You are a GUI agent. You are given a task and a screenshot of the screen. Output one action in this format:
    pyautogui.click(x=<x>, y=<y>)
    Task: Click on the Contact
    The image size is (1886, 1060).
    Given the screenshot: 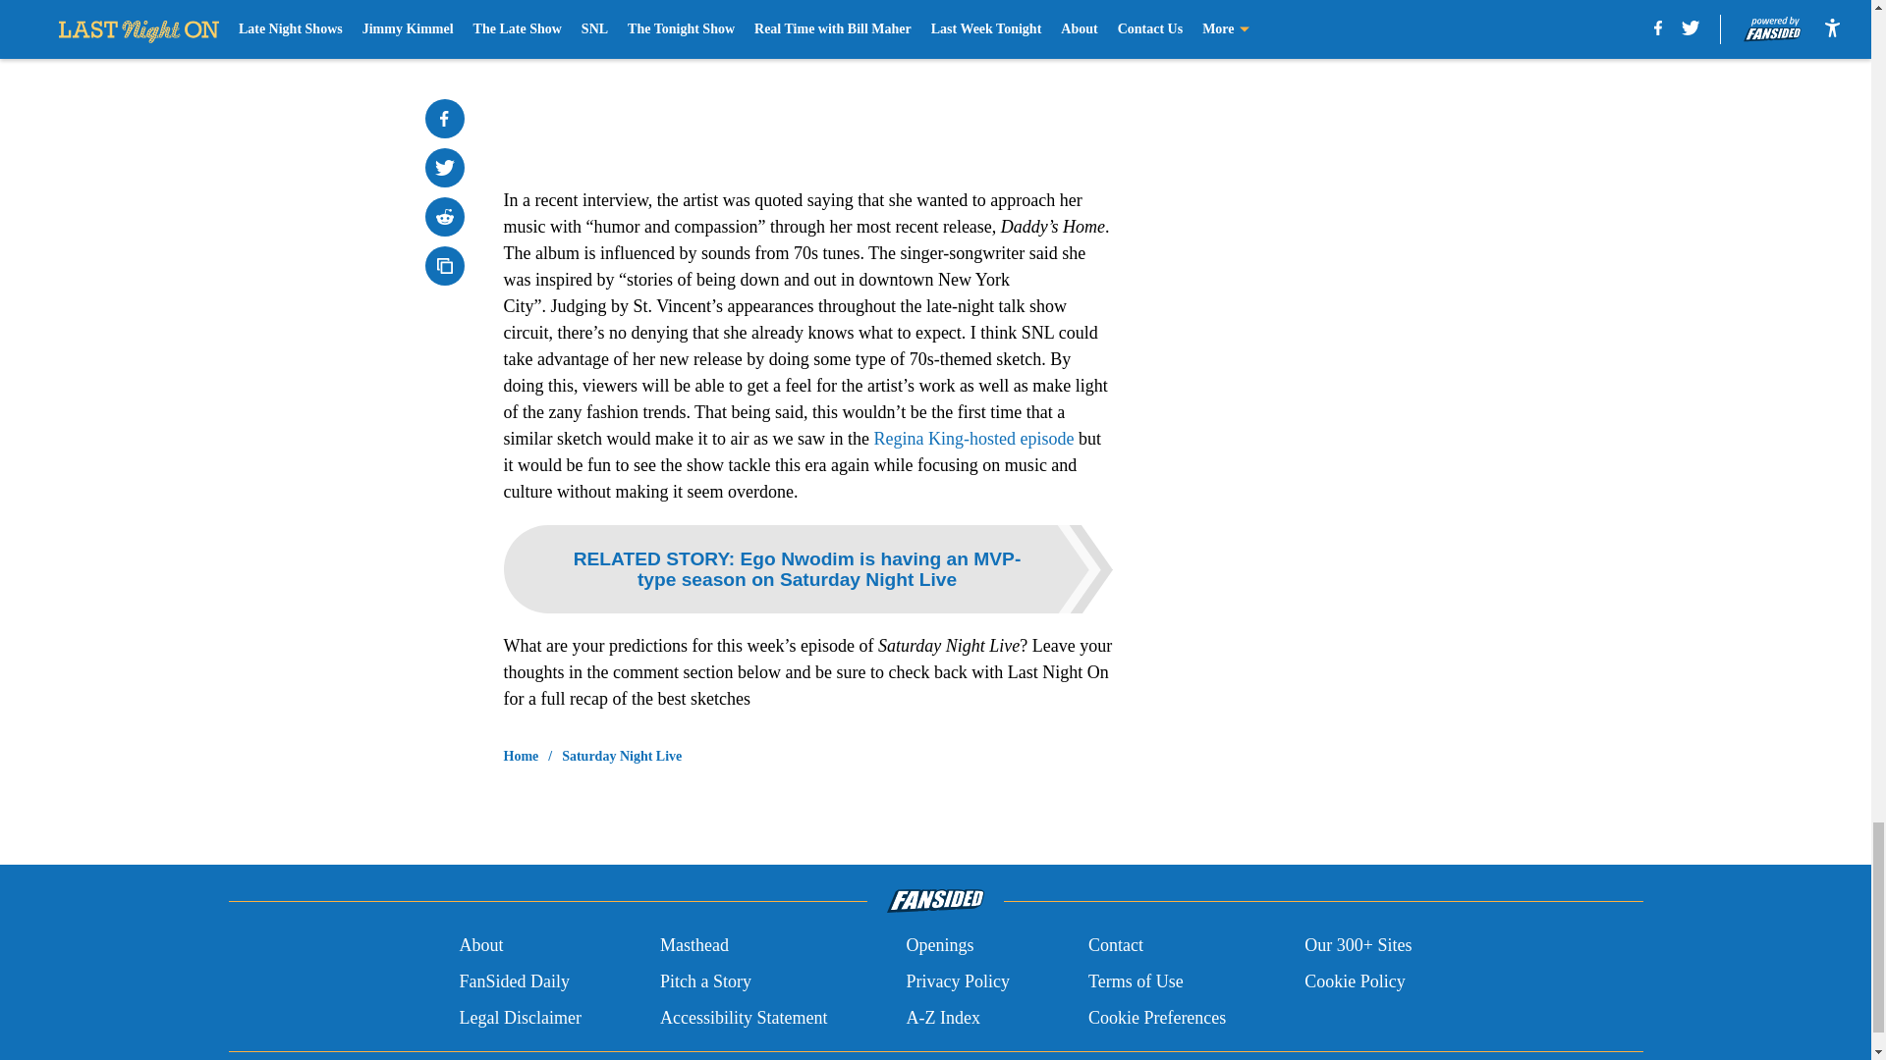 What is the action you would take?
    pyautogui.click(x=1115, y=946)
    